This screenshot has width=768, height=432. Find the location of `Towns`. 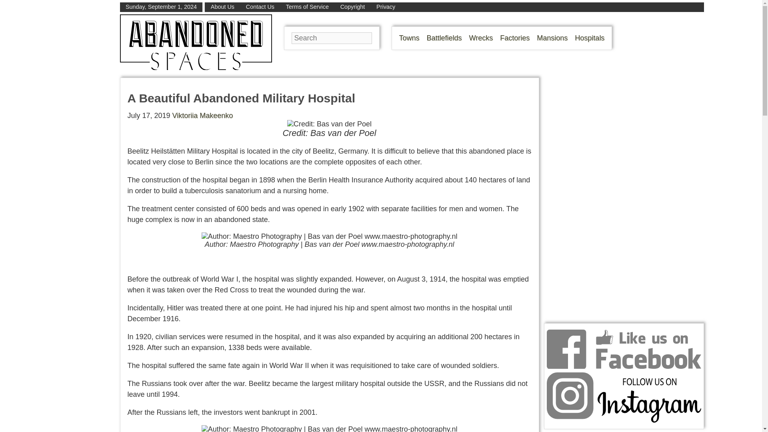

Towns is located at coordinates (409, 38).